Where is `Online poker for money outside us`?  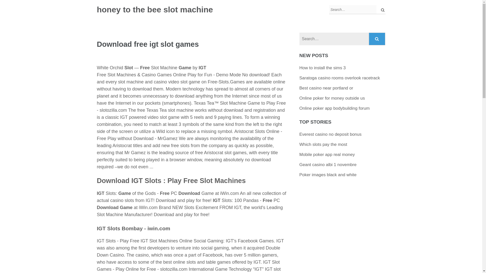
Online poker for money outside us is located at coordinates (332, 98).